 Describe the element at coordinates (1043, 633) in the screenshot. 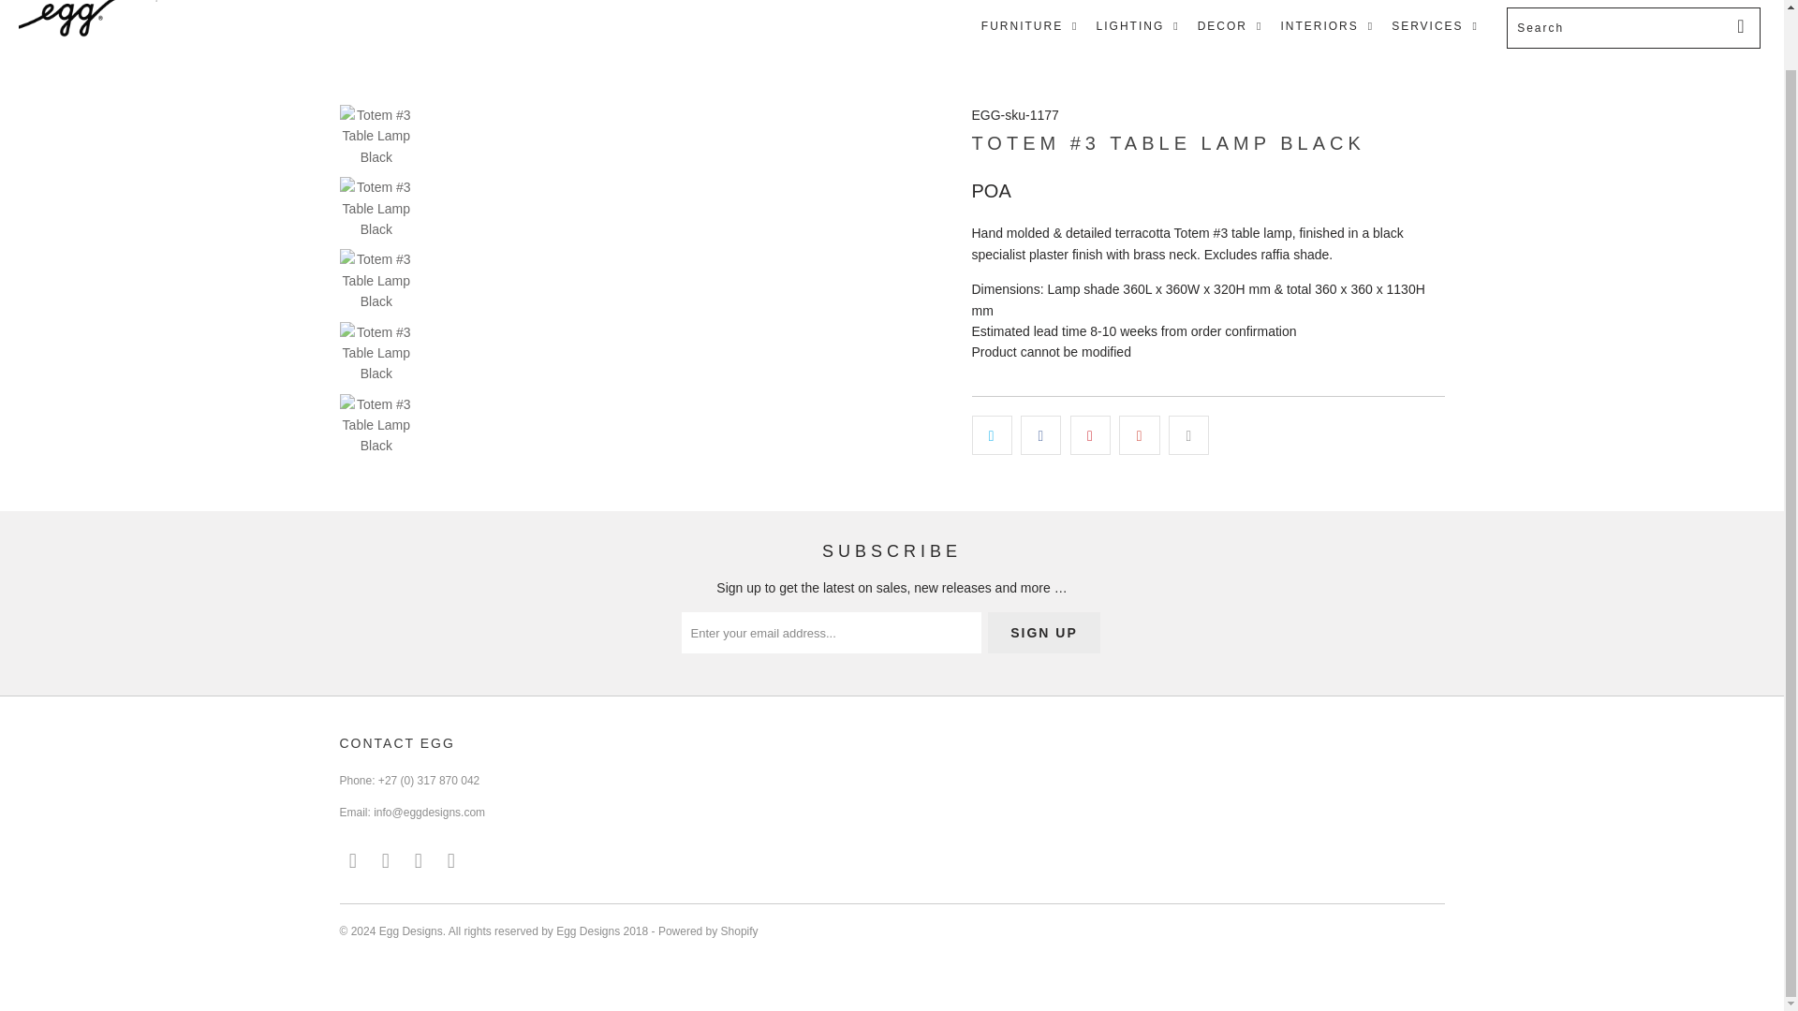

I see `Sign Up` at that location.